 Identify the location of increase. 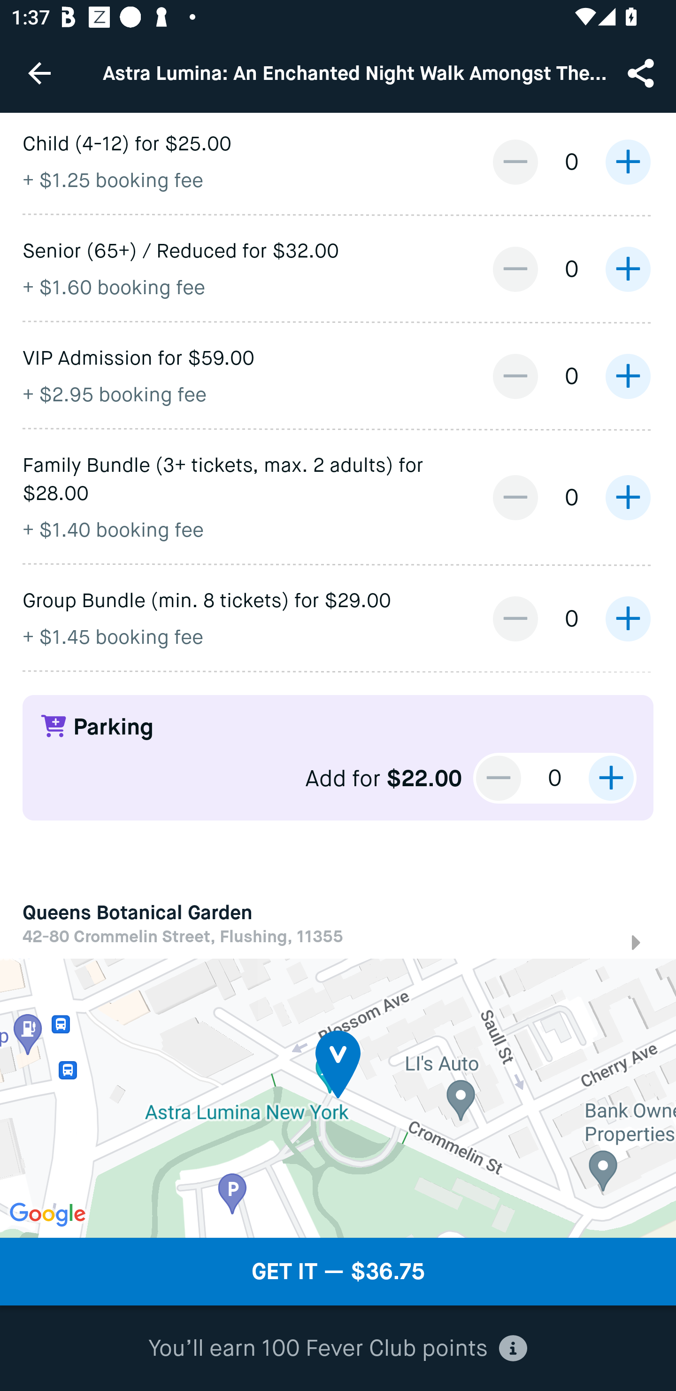
(628, 269).